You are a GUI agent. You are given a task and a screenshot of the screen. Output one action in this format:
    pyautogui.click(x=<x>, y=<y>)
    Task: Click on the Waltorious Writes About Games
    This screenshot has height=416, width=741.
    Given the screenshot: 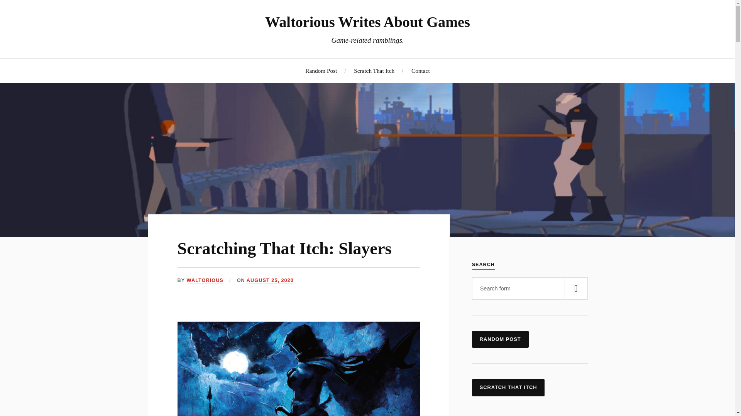 What is the action you would take?
    pyautogui.click(x=367, y=22)
    